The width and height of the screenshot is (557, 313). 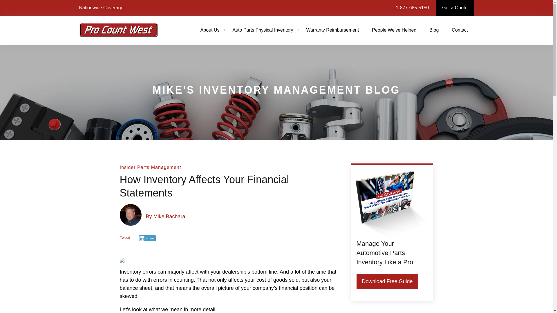 I want to click on Warranty Reimbursement, so click(x=332, y=30).